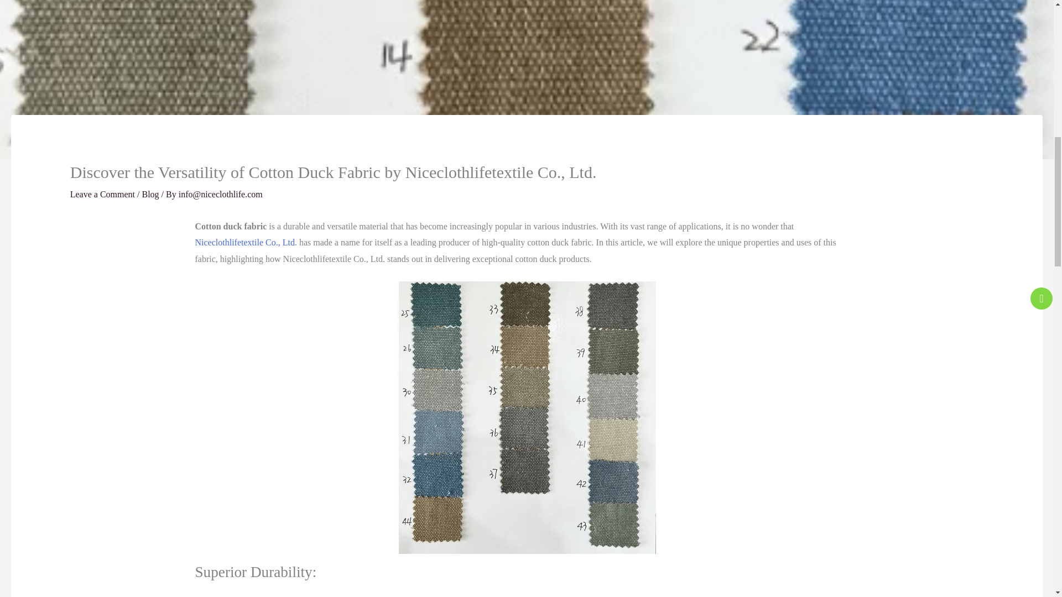 This screenshot has width=1062, height=597. I want to click on Blog, so click(149, 193).